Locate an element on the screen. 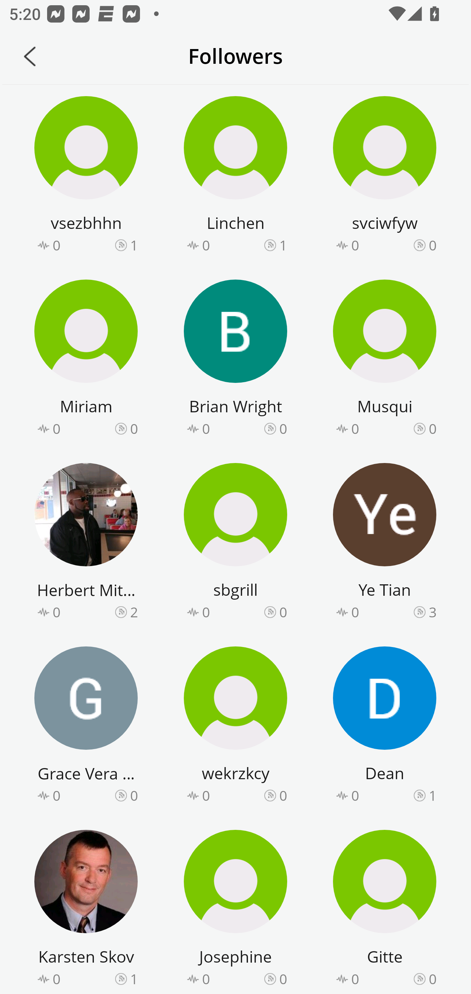 Image resolution: width=471 pixels, height=994 pixels. 2 is located at coordinates (134, 612).